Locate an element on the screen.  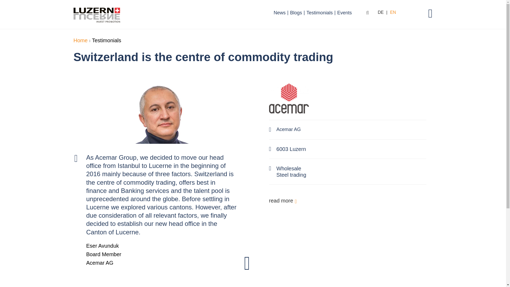
EN is located at coordinates (393, 13).